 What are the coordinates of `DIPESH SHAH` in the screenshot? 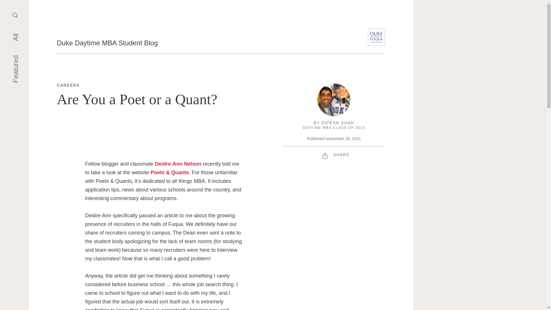 It's located at (68, 86).